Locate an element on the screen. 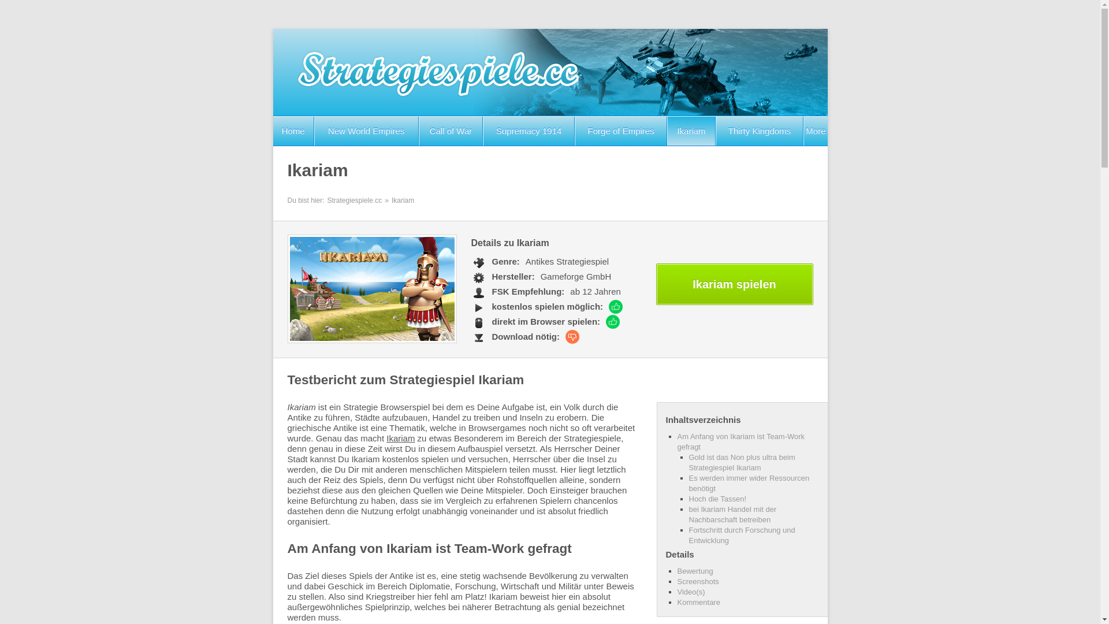 The image size is (1109, 624). New World Empires is located at coordinates (366, 131).